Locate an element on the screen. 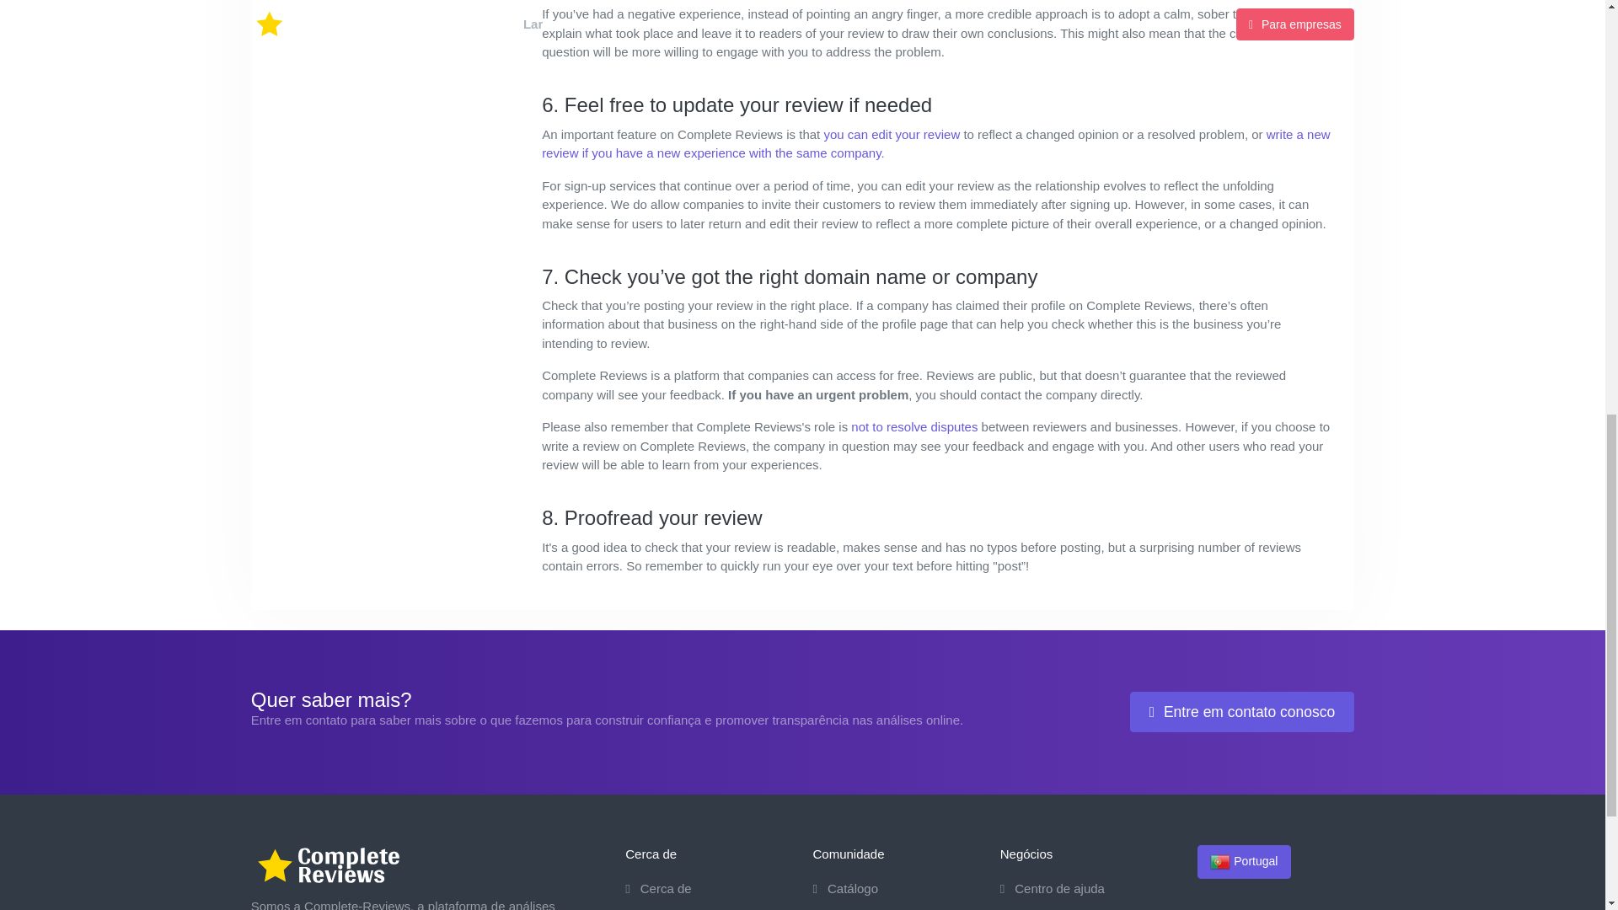 The height and width of the screenshot is (910, 1618). you can edit your review is located at coordinates (892, 135).